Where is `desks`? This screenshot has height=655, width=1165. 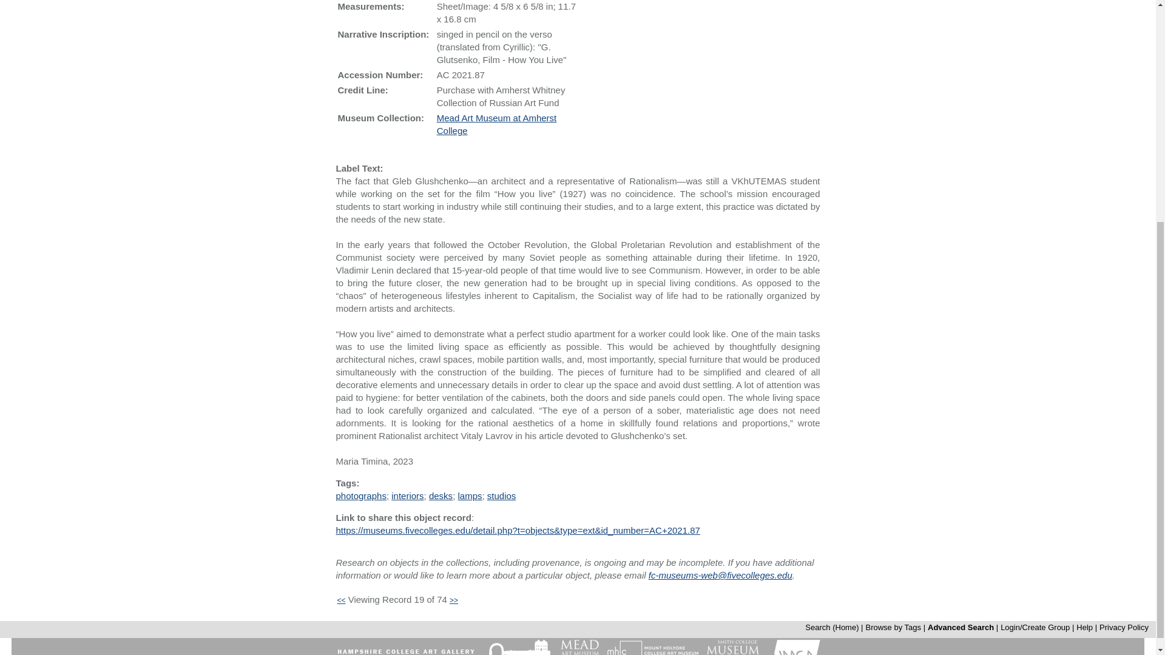
desks is located at coordinates (441, 495).